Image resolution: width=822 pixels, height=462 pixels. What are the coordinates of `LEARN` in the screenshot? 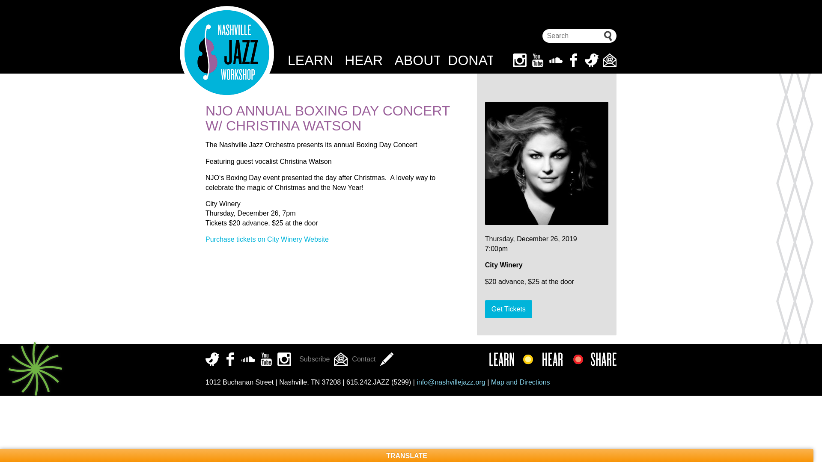 It's located at (310, 60).